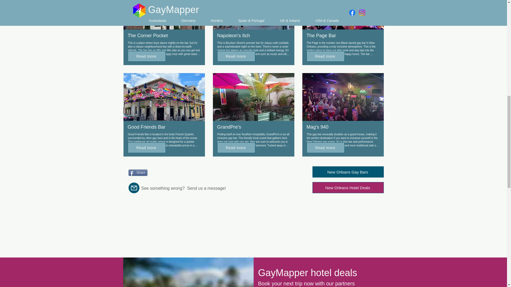 This screenshot has height=287, width=511. I want to click on the.page-bar-gay-bar-new-orleans-gaymapper.jpg, so click(343, 15).